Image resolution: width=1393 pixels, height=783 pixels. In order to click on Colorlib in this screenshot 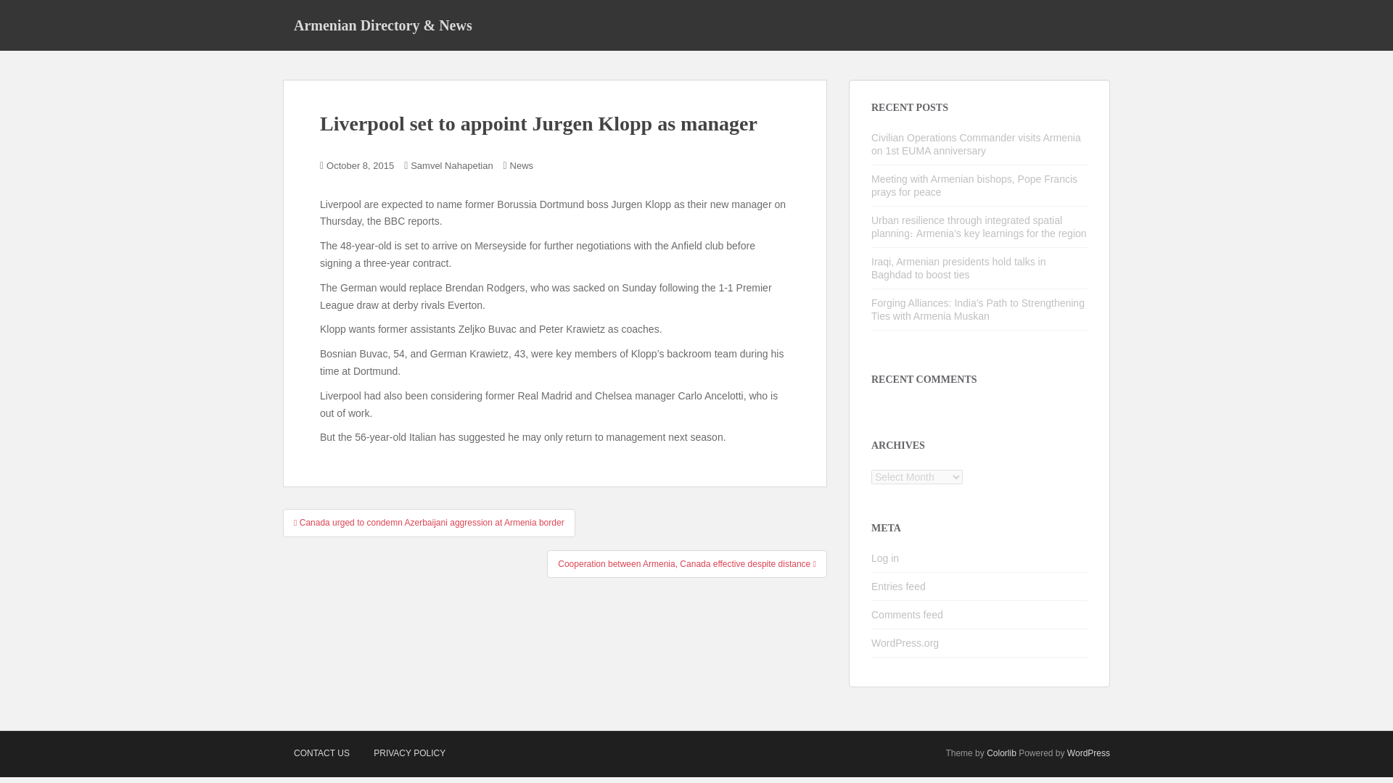, I will do `click(1001, 753)`.